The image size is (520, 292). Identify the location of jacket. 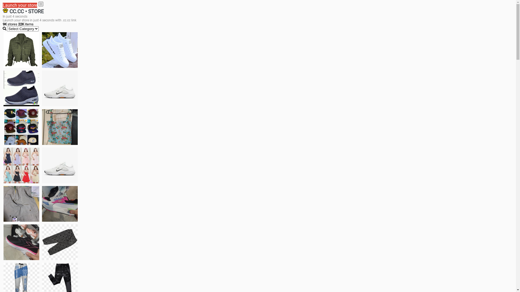
(21, 50).